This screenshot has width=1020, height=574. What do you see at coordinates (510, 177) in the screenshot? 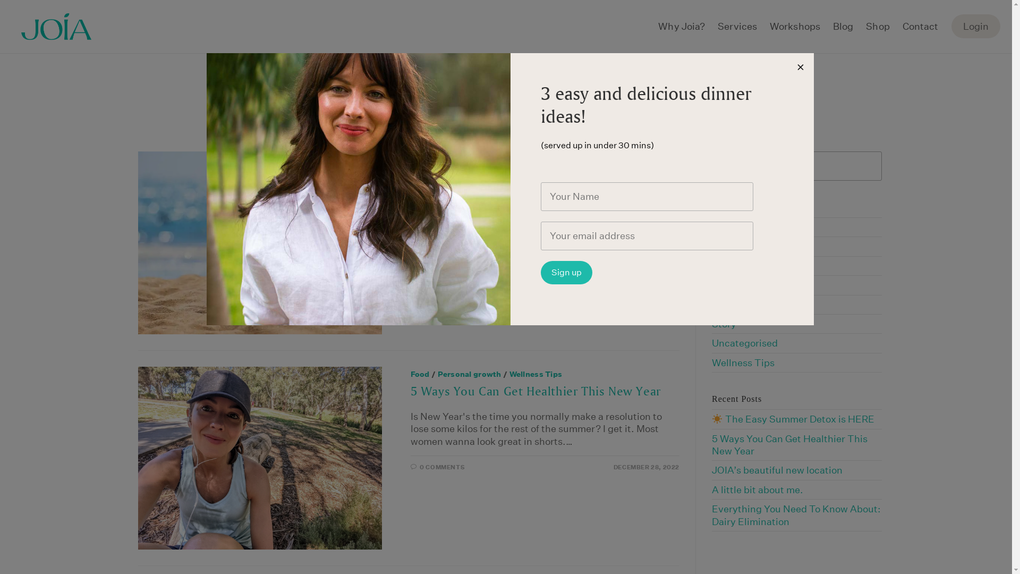
I see `The Easy Summer Detox is HERE` at bounding box center [510, 177].